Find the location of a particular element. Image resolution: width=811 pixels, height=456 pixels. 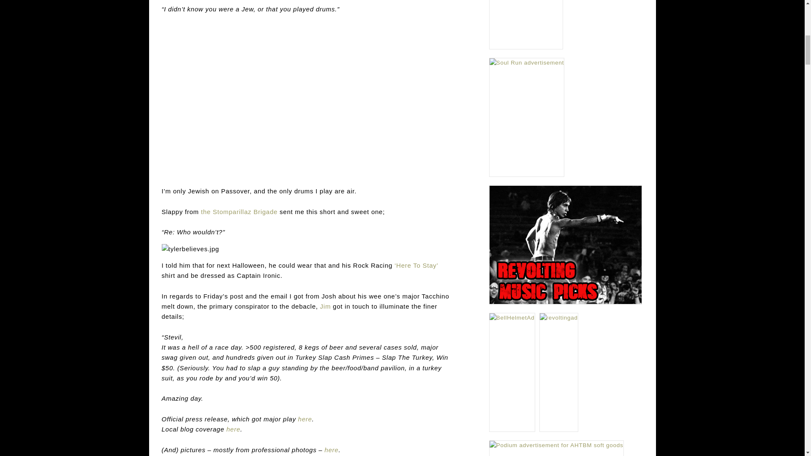

here is located at coordinates (331, 450).